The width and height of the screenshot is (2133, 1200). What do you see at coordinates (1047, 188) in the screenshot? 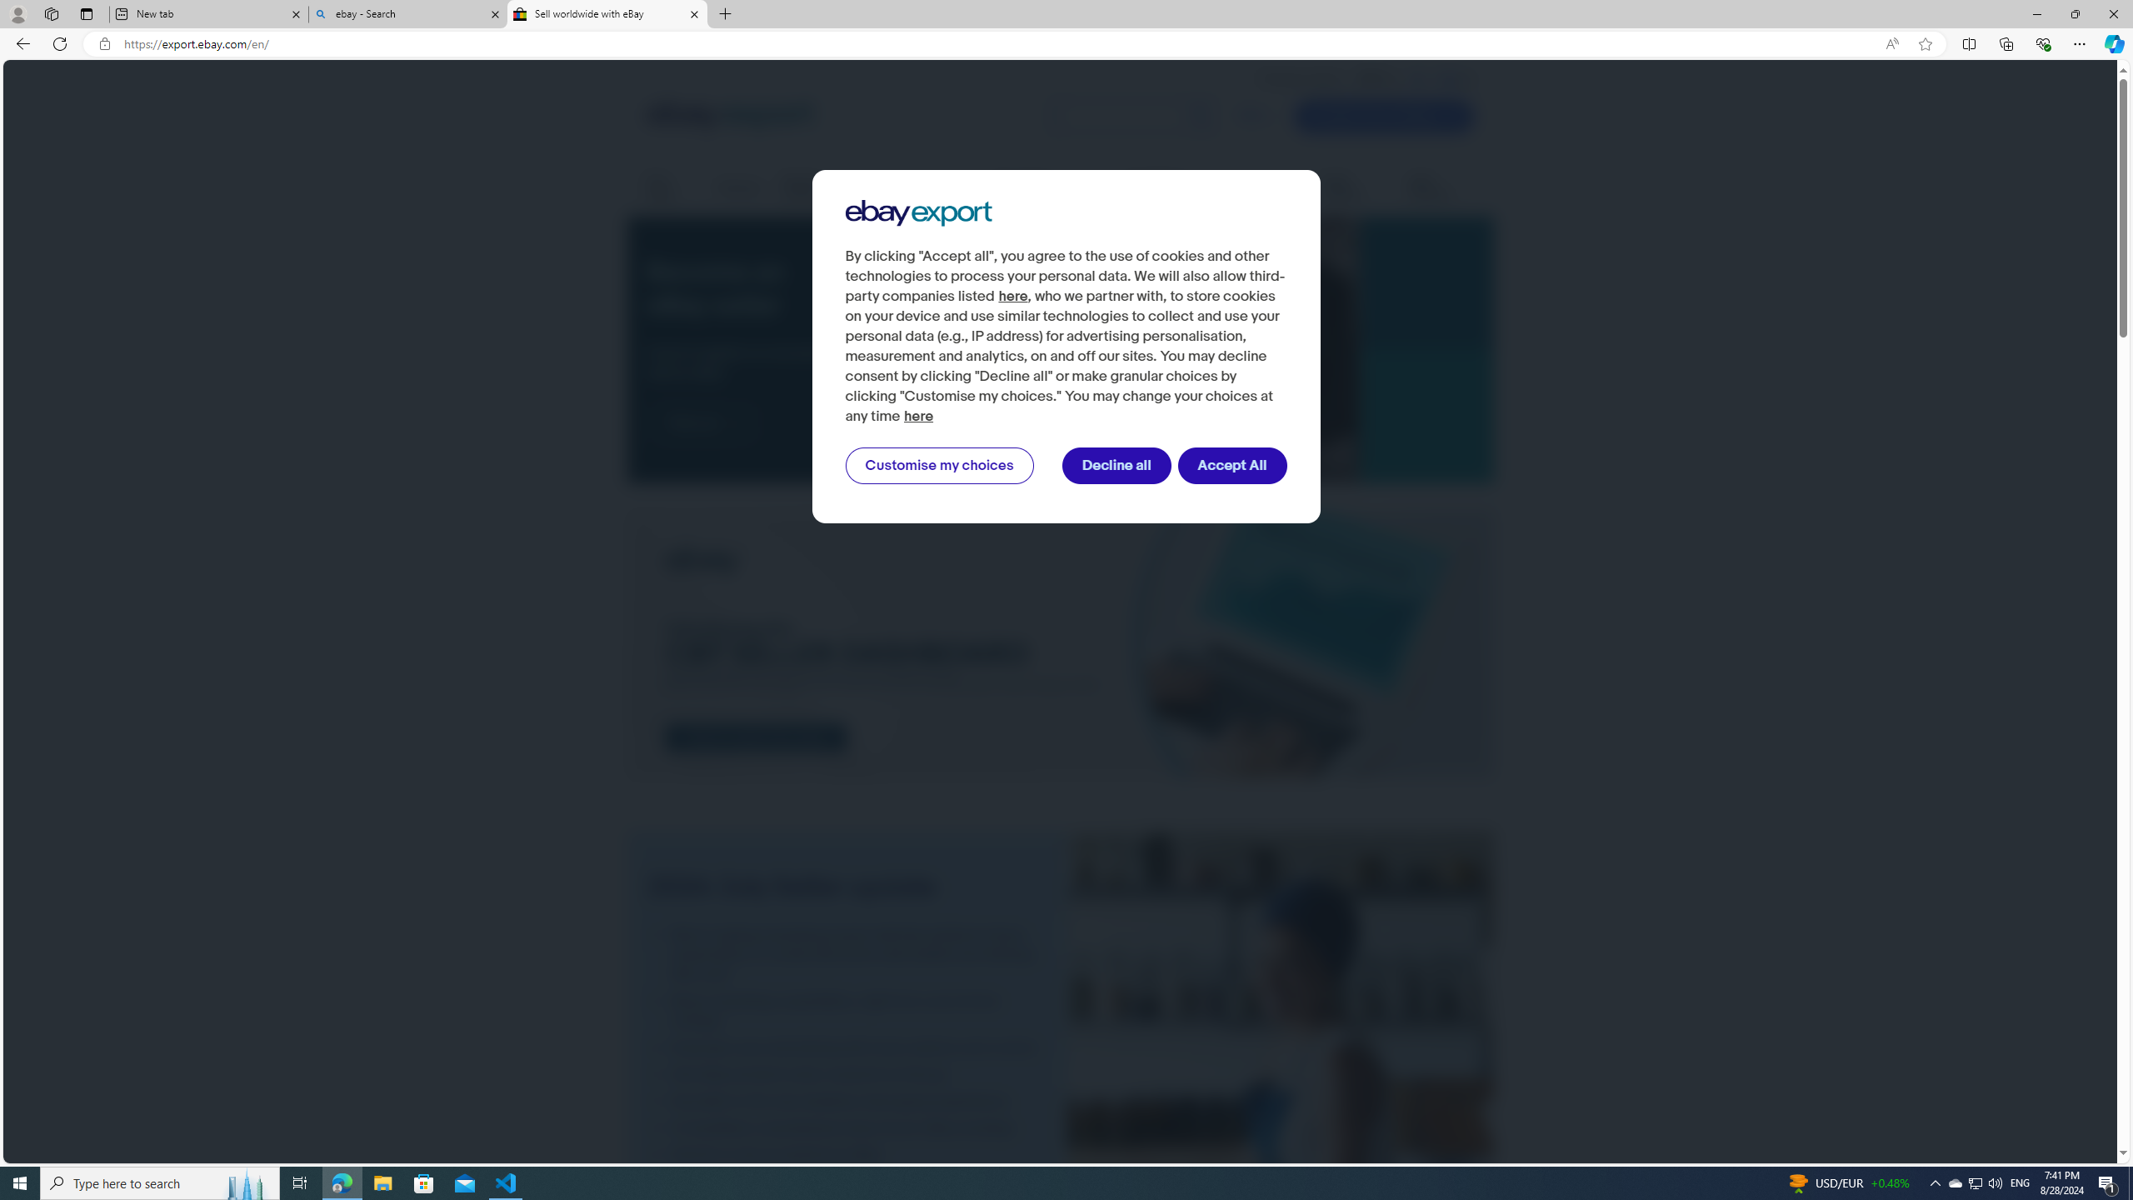
I see `Fees, taxes & payments` at bounding box center [1047, 188].